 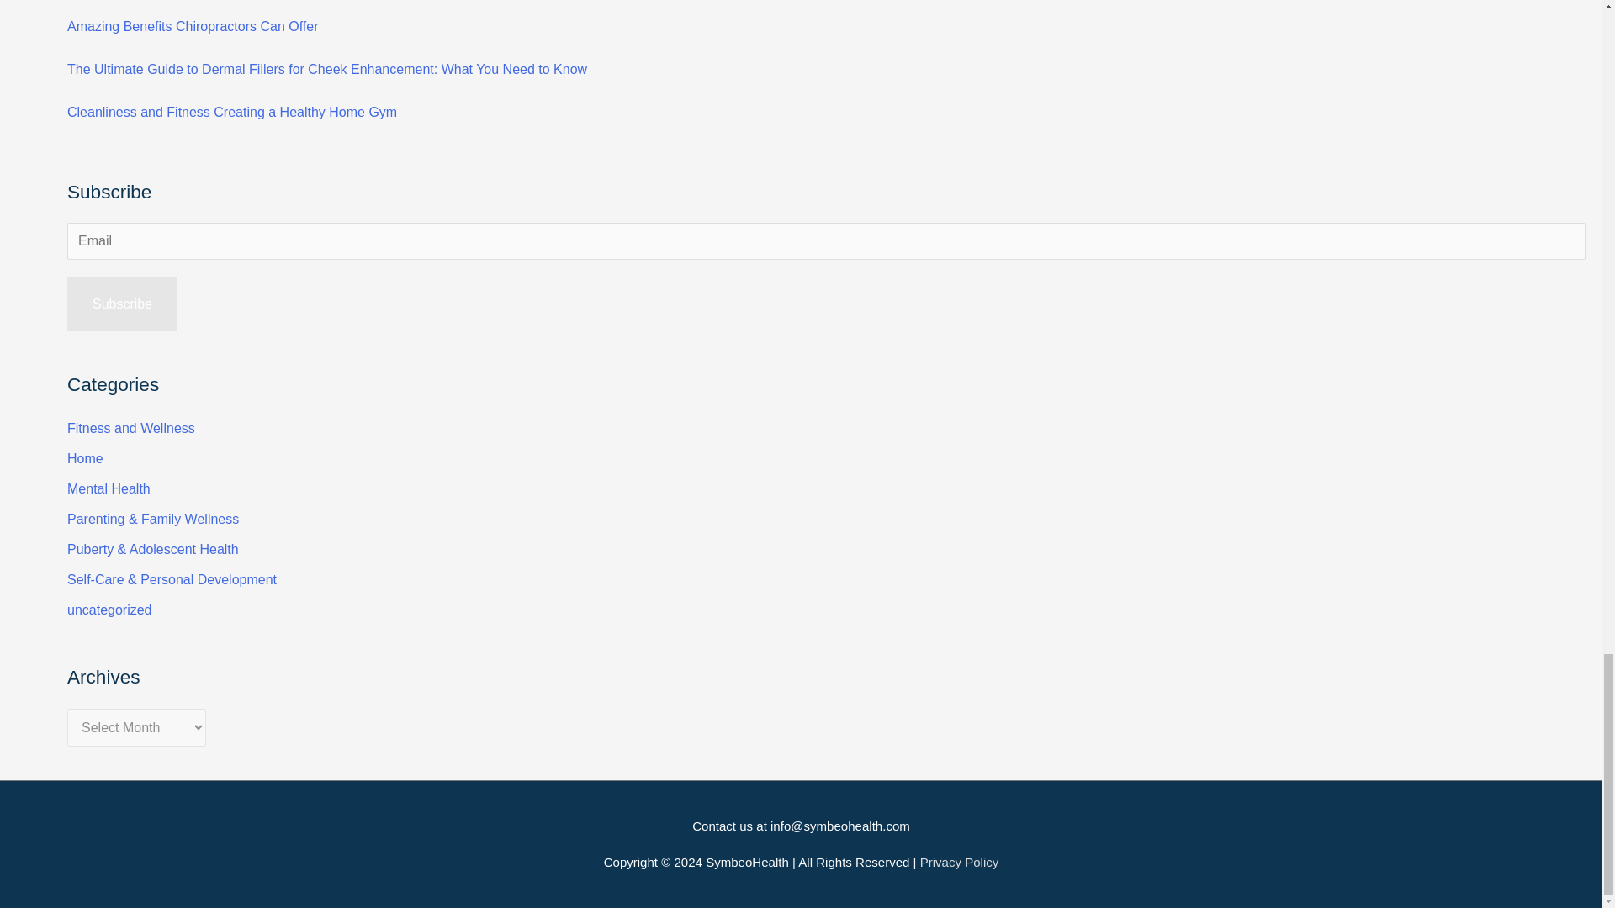 What do you see at coordinates (232, 112) in the screenshot?
I see `Cleanliness and Fitness Creating a Healthy Home Gym` at bounding box center [232, 112].